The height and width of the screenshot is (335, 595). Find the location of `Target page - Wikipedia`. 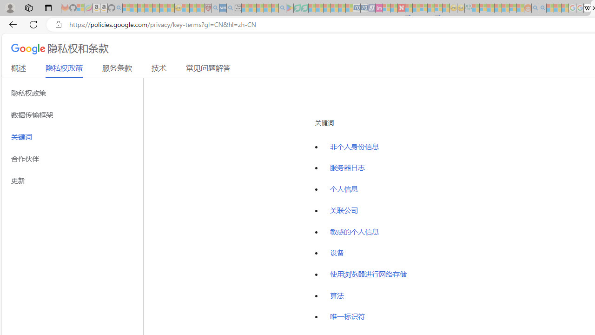

Target page - Wikipedia is located at coordinates (587, 8).